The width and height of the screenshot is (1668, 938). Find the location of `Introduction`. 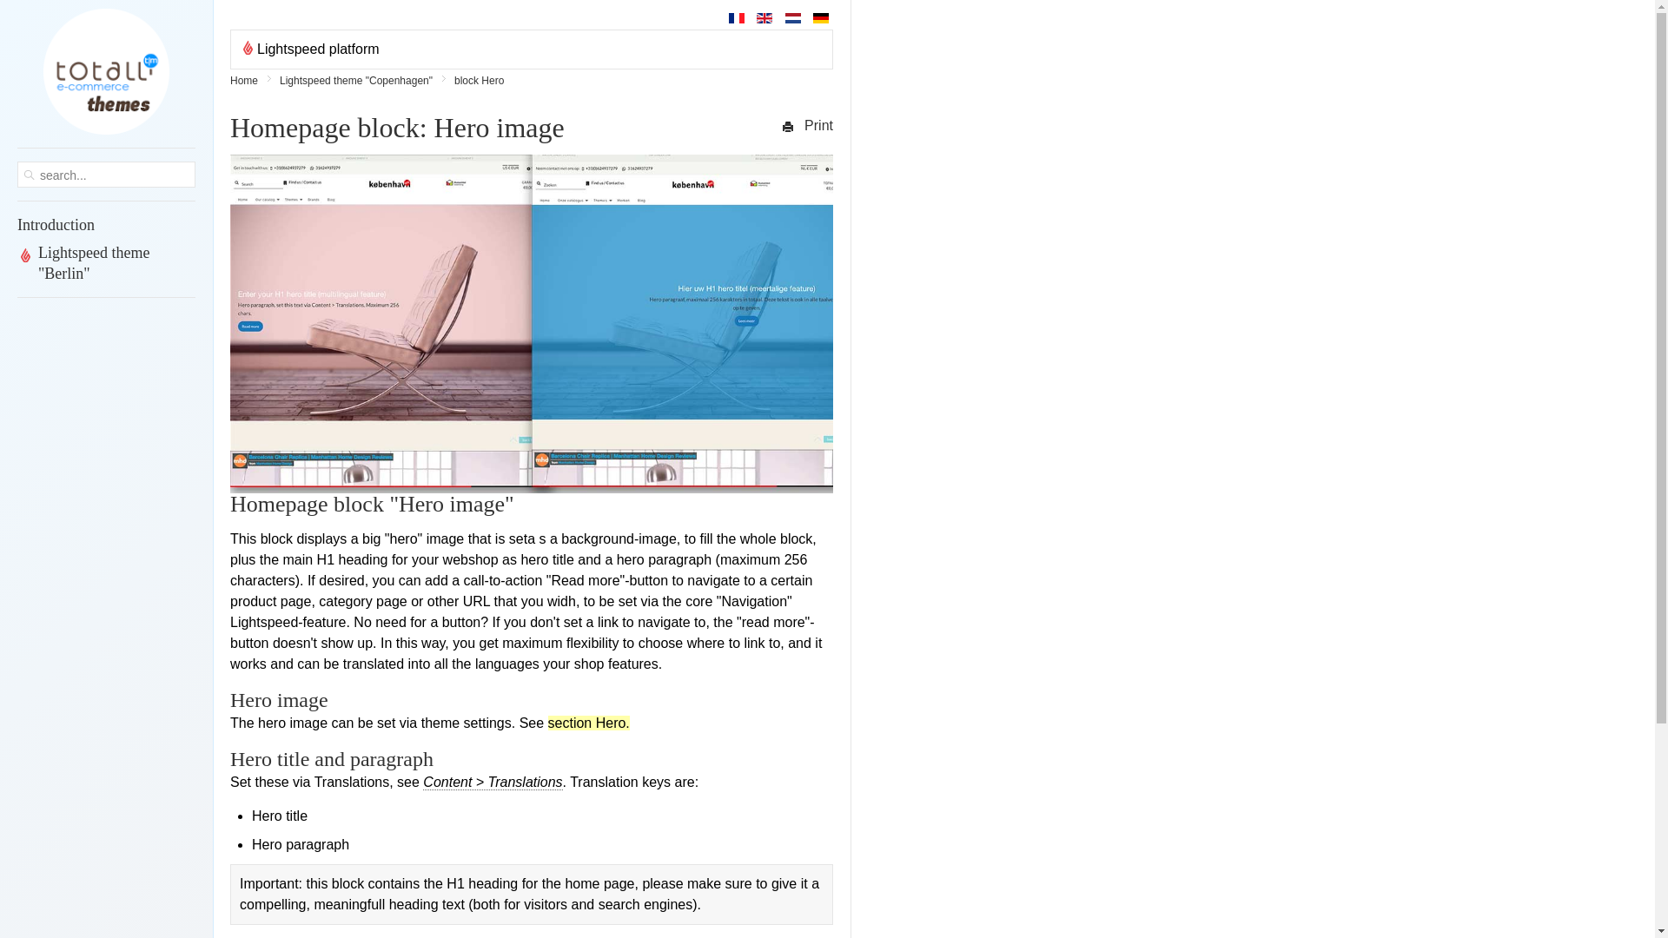

Introduction is located at coordinates (106, 225).